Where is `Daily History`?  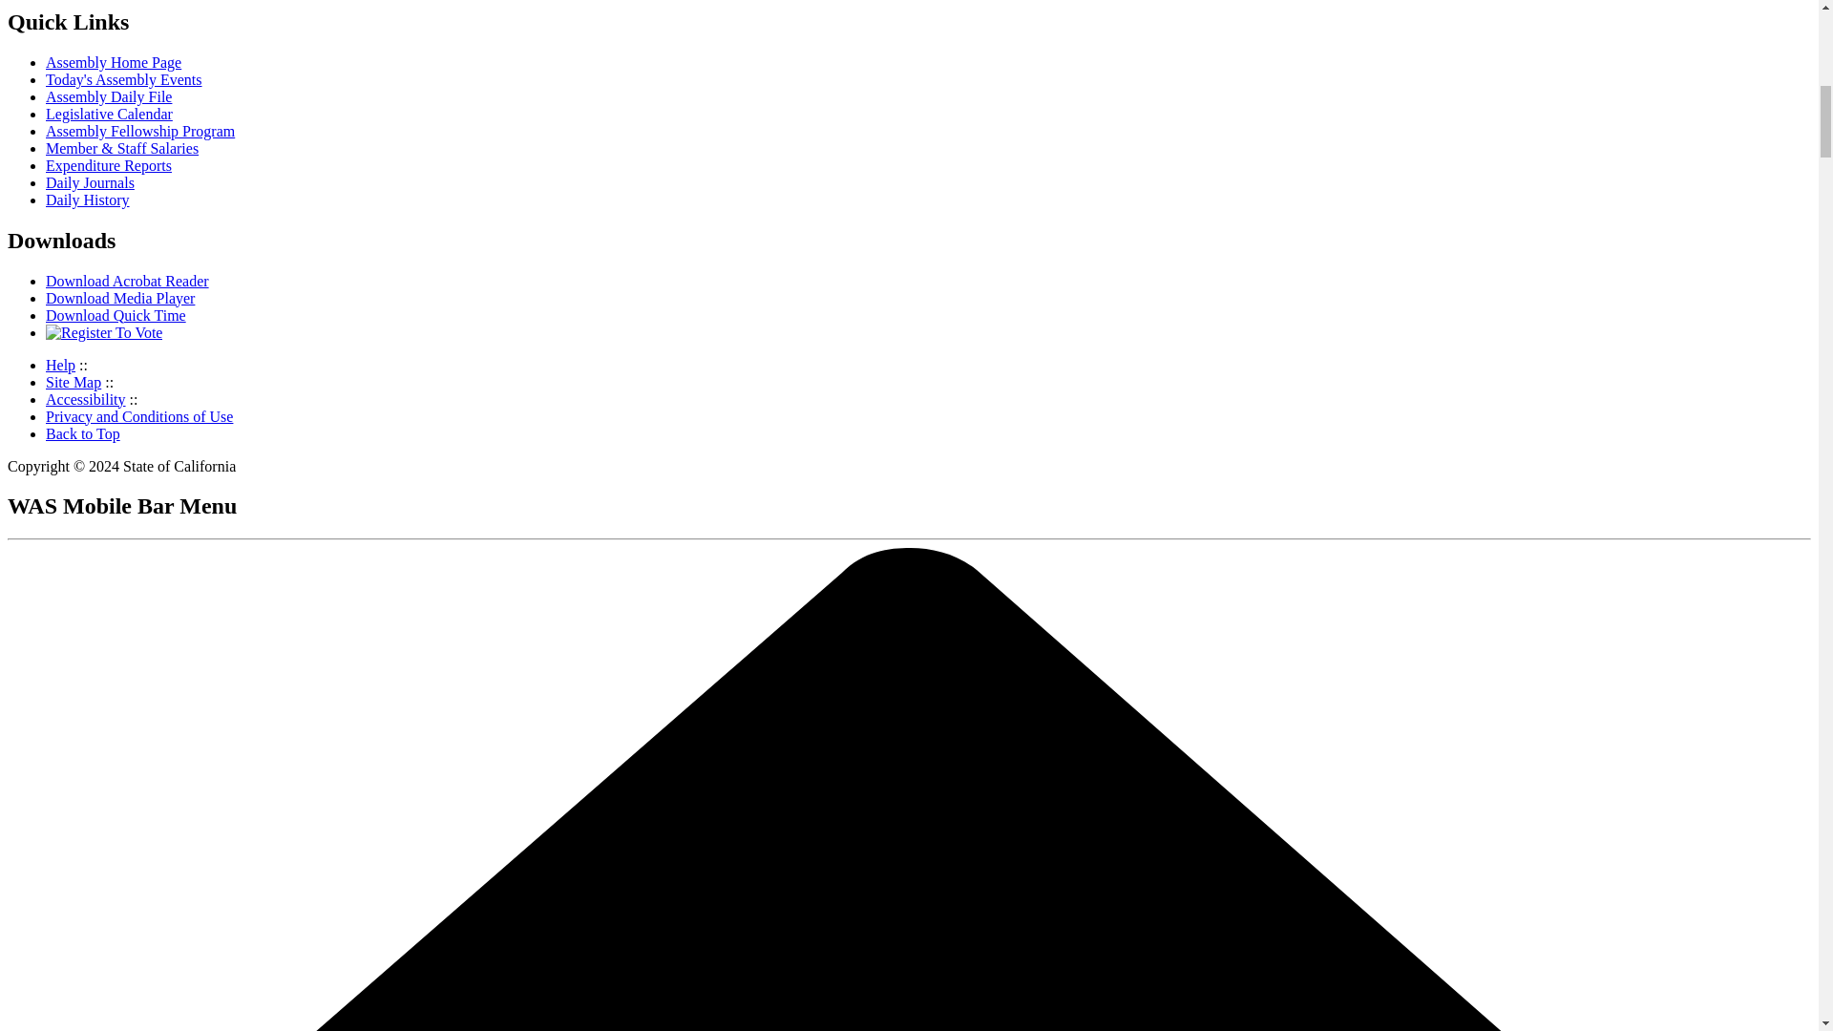 Daily History is located at coordinates (88, 200).